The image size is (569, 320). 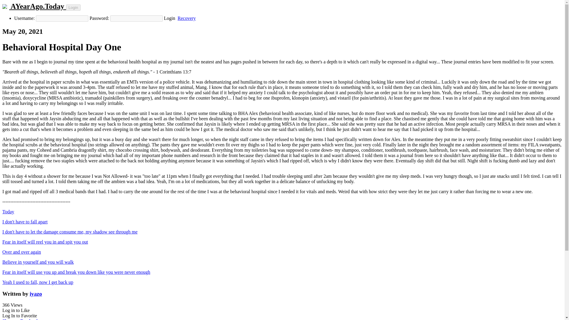 I want to click on Login, so click(x=170, y=18).